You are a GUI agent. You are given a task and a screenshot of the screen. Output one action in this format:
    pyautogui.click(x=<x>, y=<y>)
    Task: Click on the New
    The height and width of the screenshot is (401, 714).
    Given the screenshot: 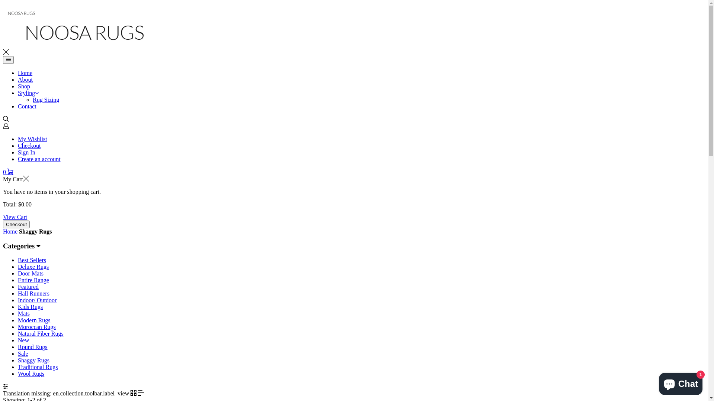 What is the action you would take?
    pyautogui.click(x=23, y=340)
    